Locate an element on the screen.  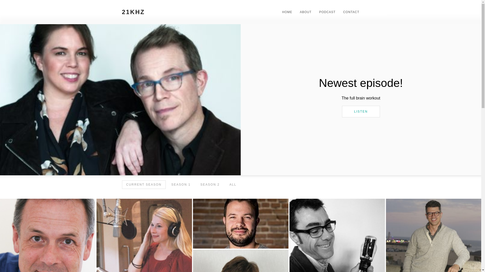
SEASON 2 is located at coordinates (210, 185).